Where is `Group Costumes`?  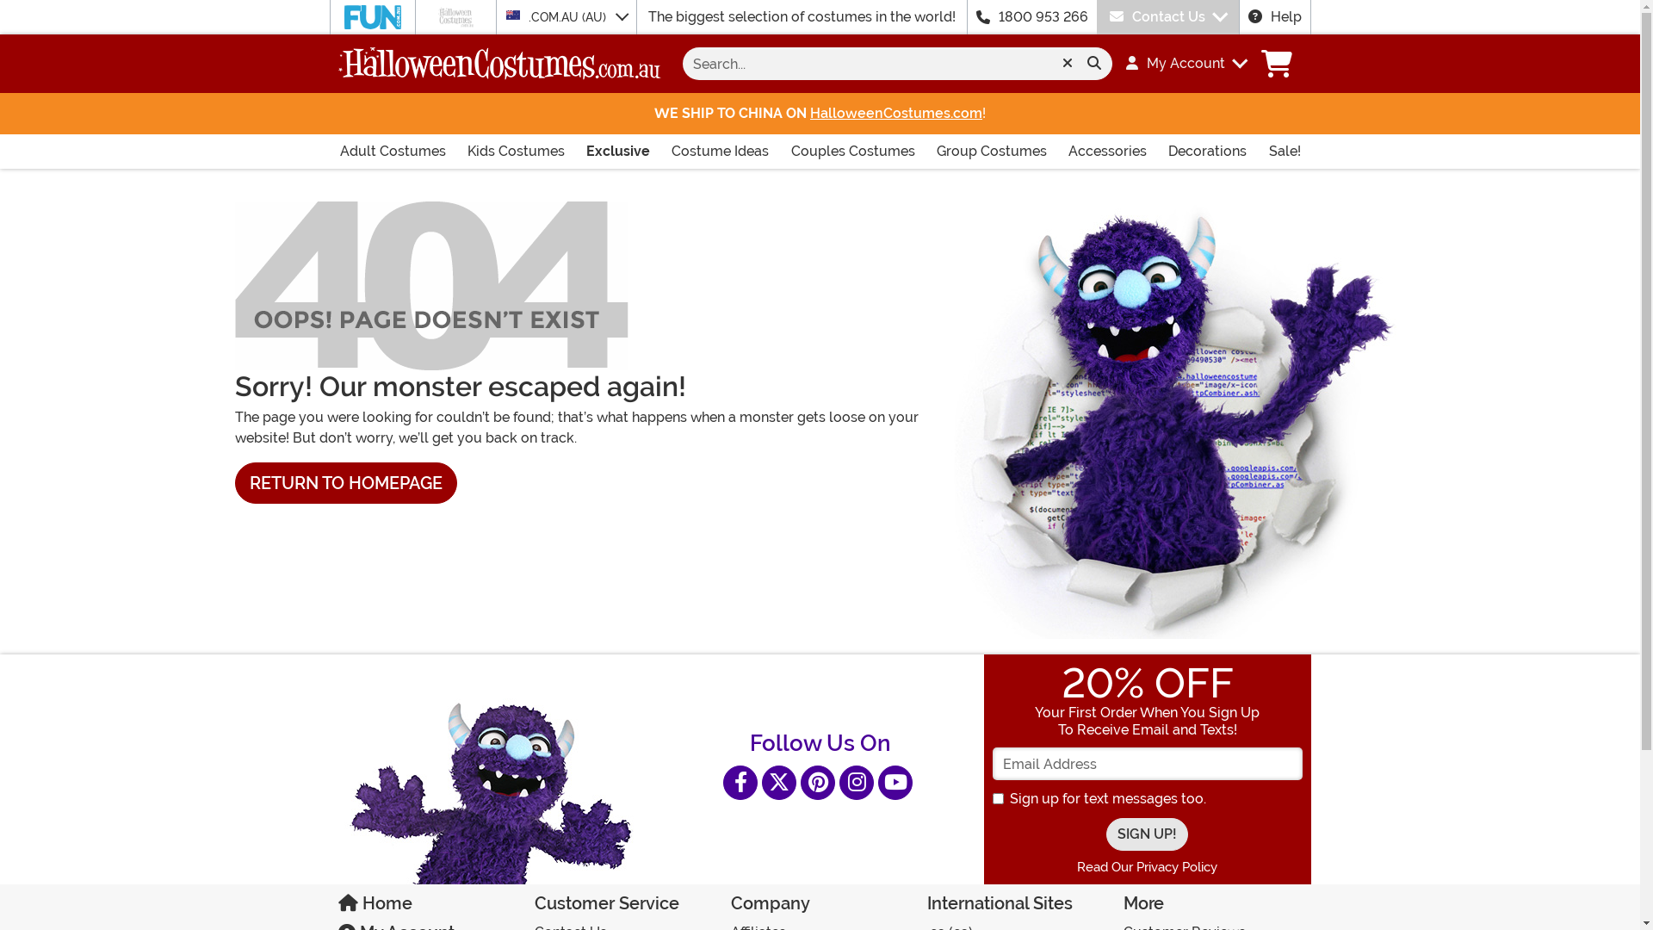
Group Costumes is located at coordinates (992, 152).